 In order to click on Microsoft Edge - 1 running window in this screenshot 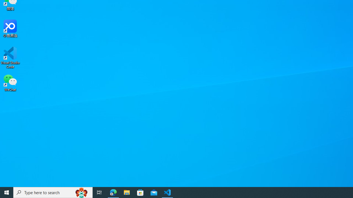, I will do `click(113, 193)`.